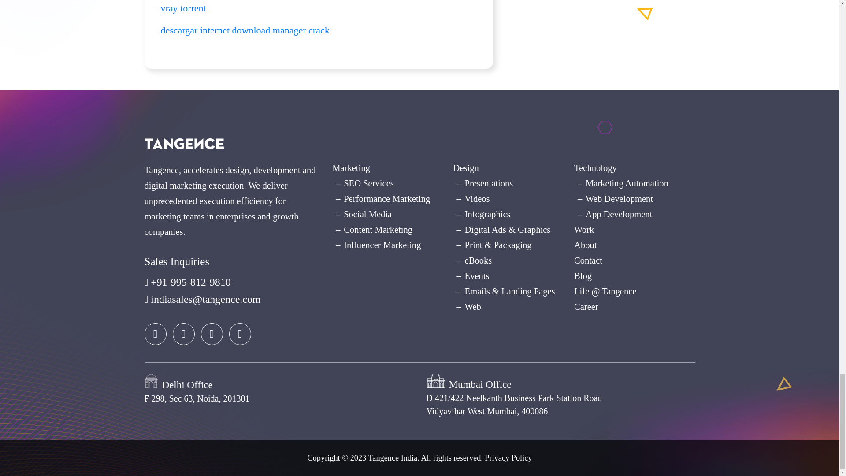  Describe the element at coordinates (477, 276) in the screenshot. I see `Events` at that location.